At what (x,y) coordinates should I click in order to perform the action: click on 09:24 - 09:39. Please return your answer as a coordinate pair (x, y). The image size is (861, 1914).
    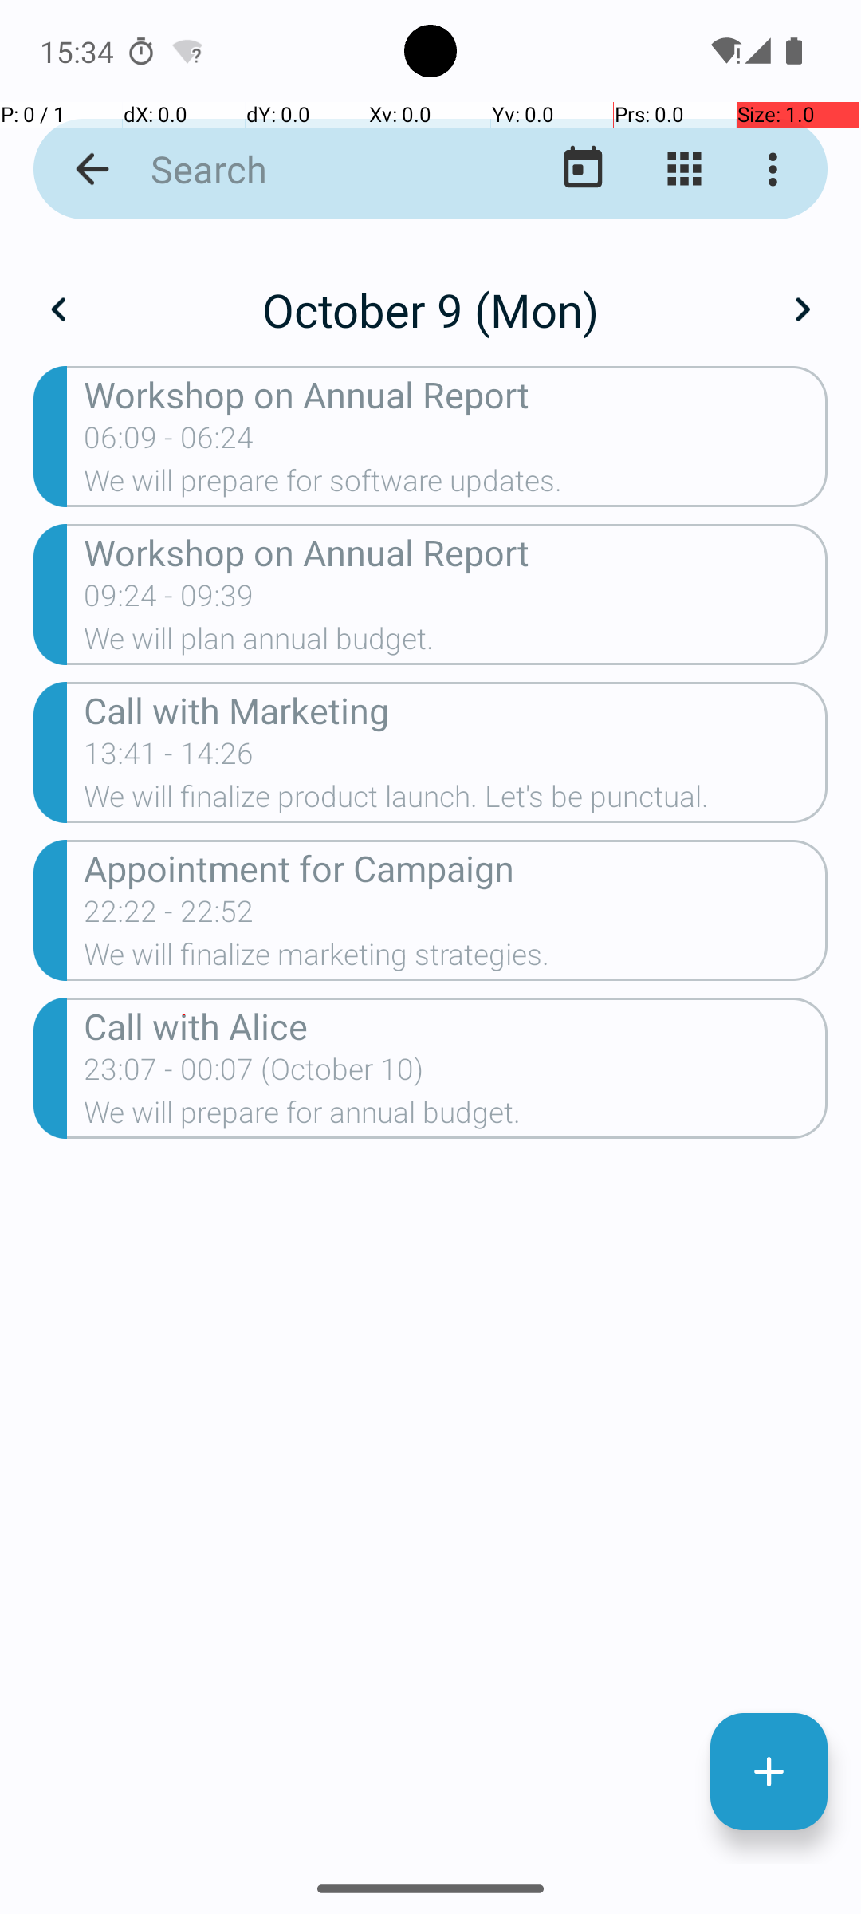
    Looking at the image, I should click on (169, 601).